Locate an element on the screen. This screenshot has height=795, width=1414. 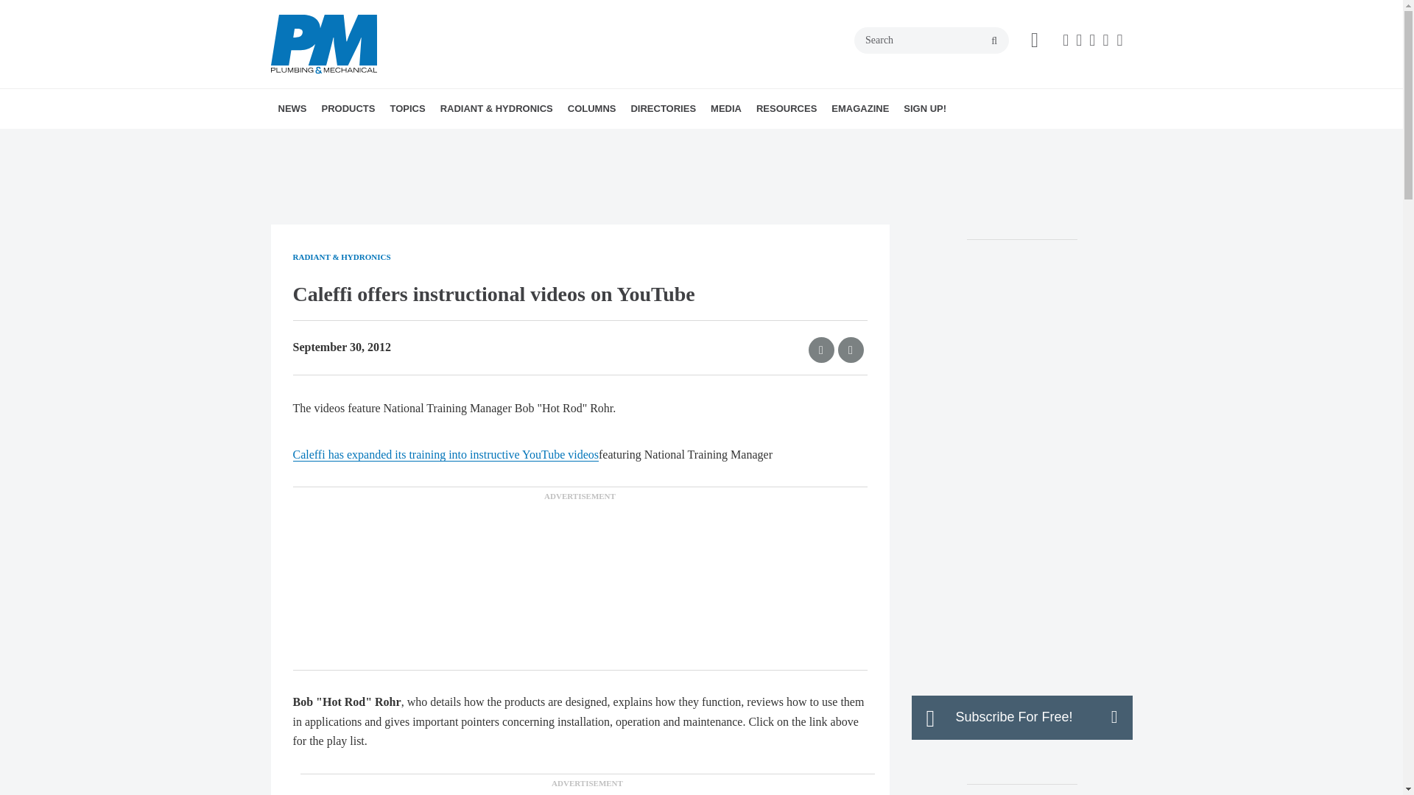
JOHN SIEGENTHALER is located at coordinates (664, 141).